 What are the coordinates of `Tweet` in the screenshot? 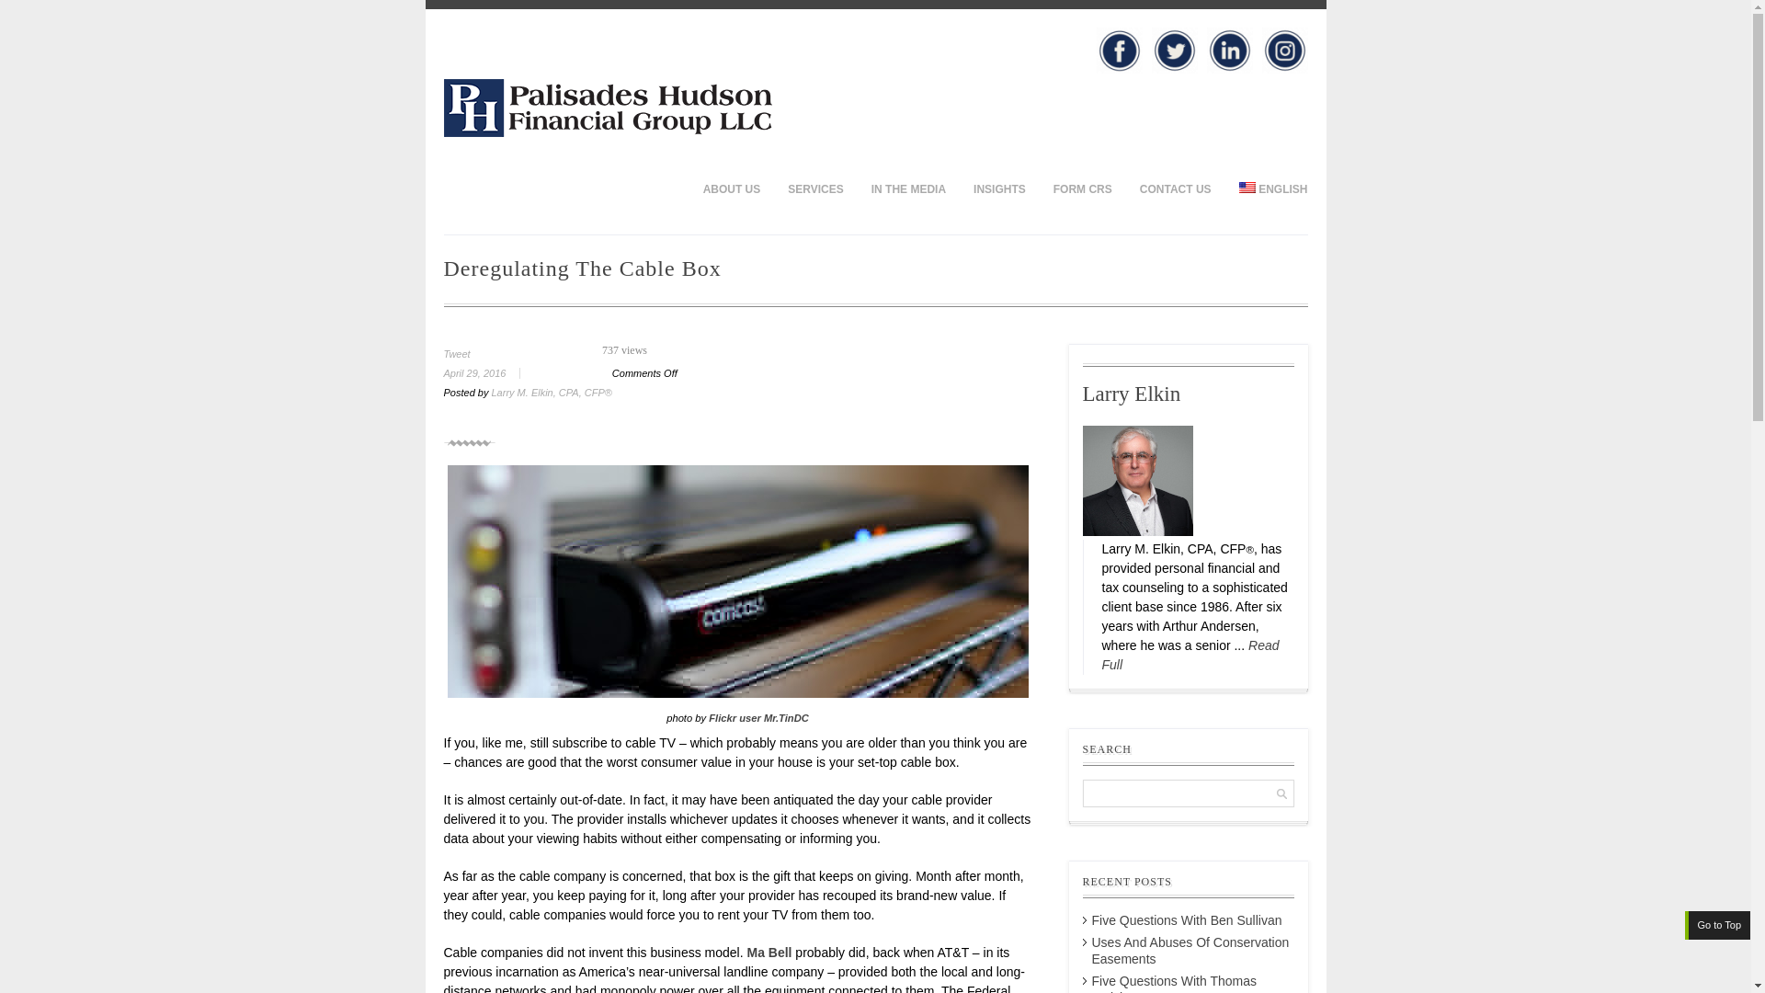 It's located at (456, 353).